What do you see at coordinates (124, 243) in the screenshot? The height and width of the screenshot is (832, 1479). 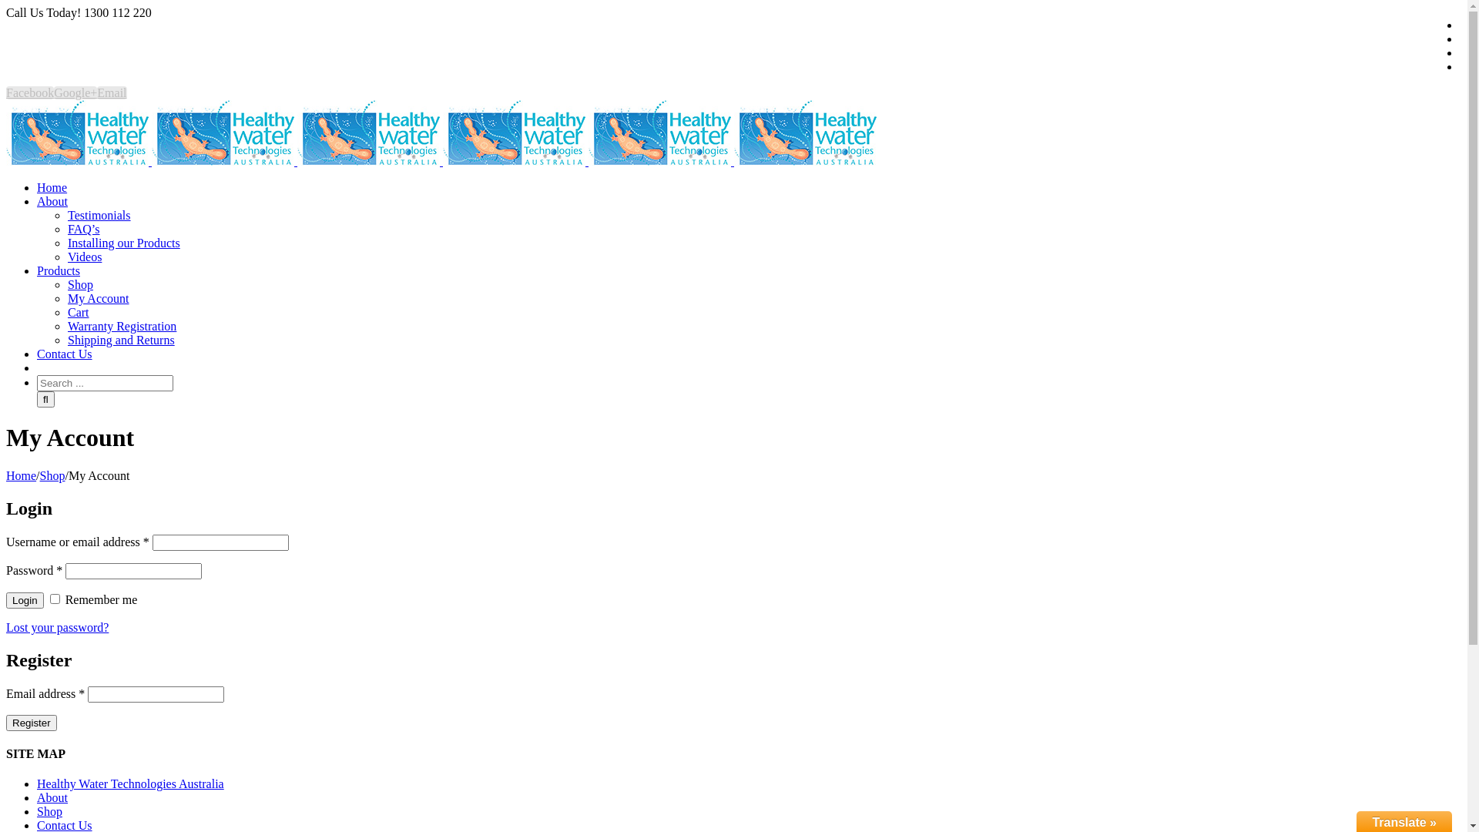 I see `Installing our Products` at bounding box center [124, 243].